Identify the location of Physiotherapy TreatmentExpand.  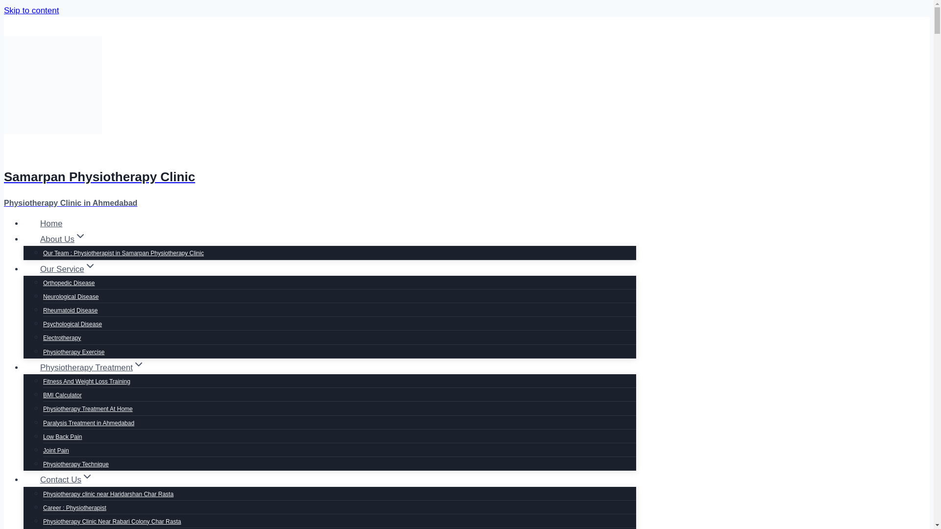
(92, 367).